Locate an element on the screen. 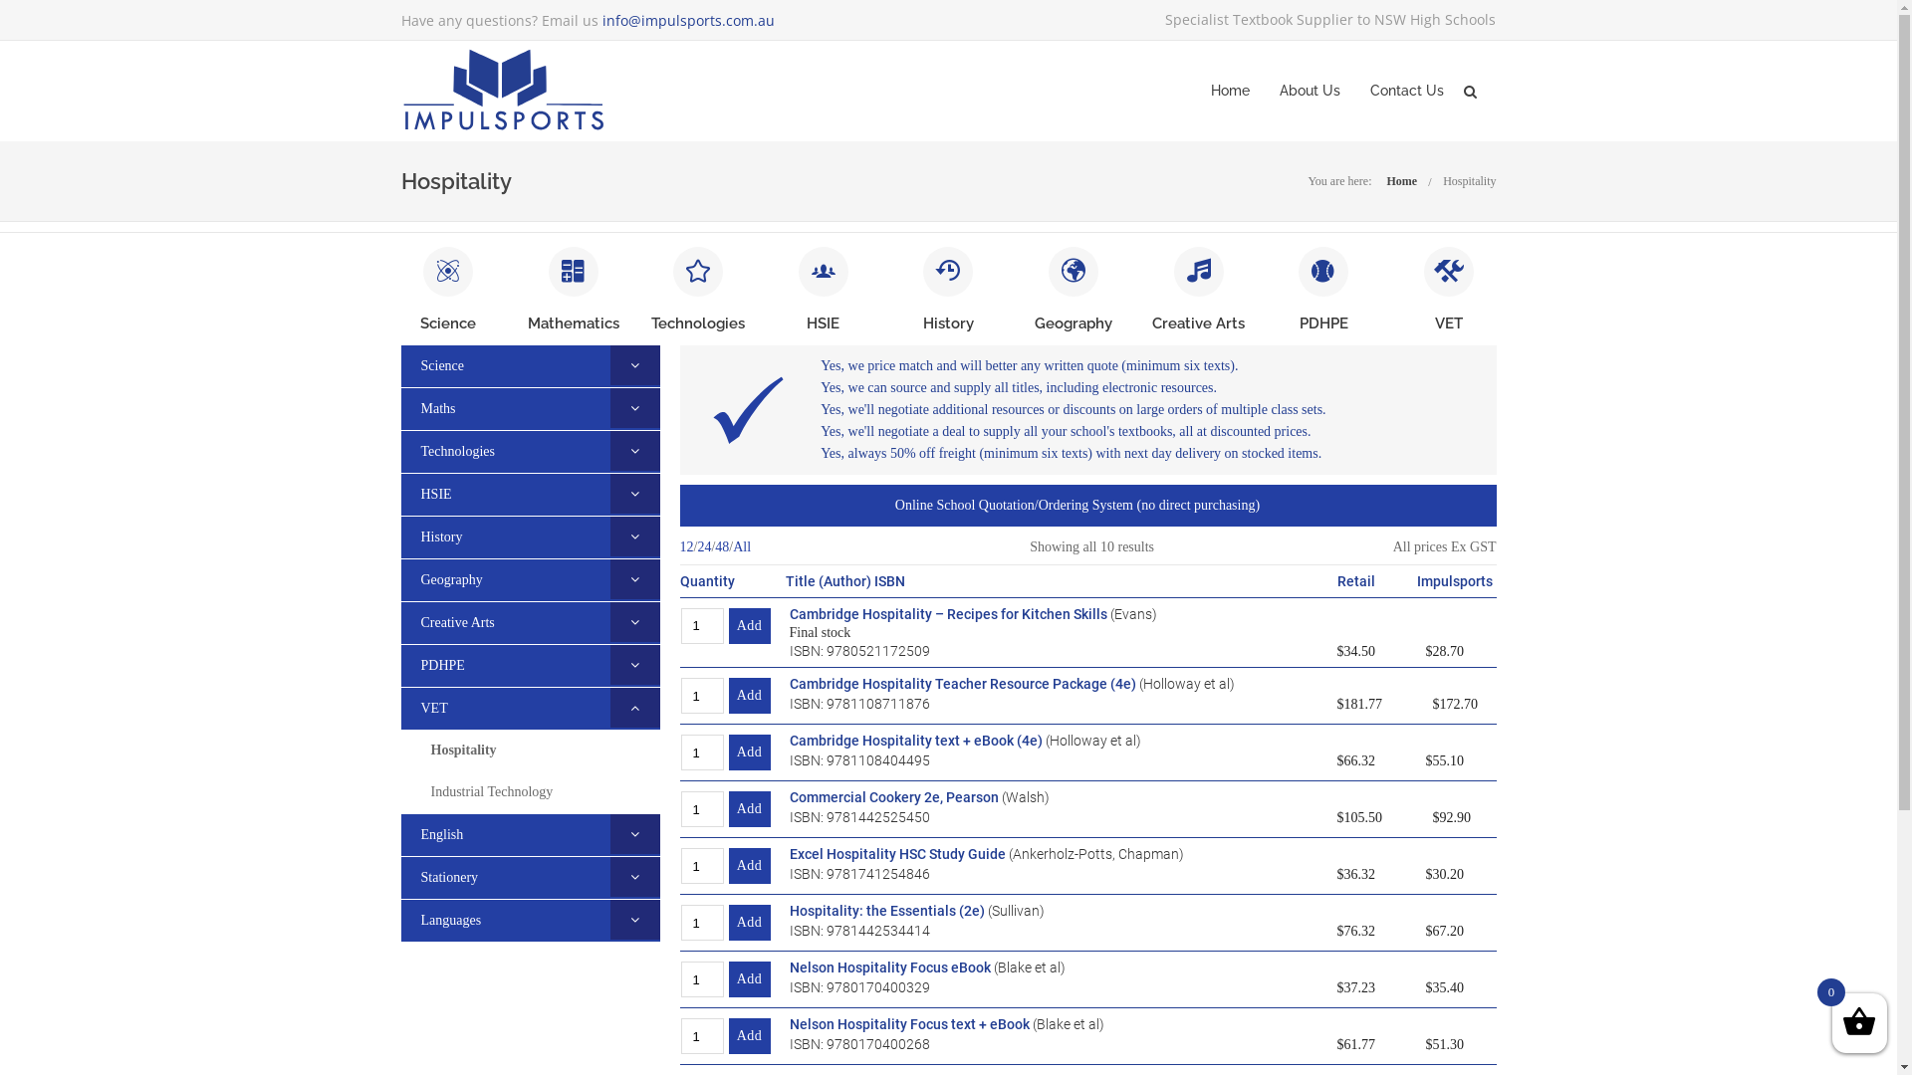  24 is located at coordinates (704, 547).